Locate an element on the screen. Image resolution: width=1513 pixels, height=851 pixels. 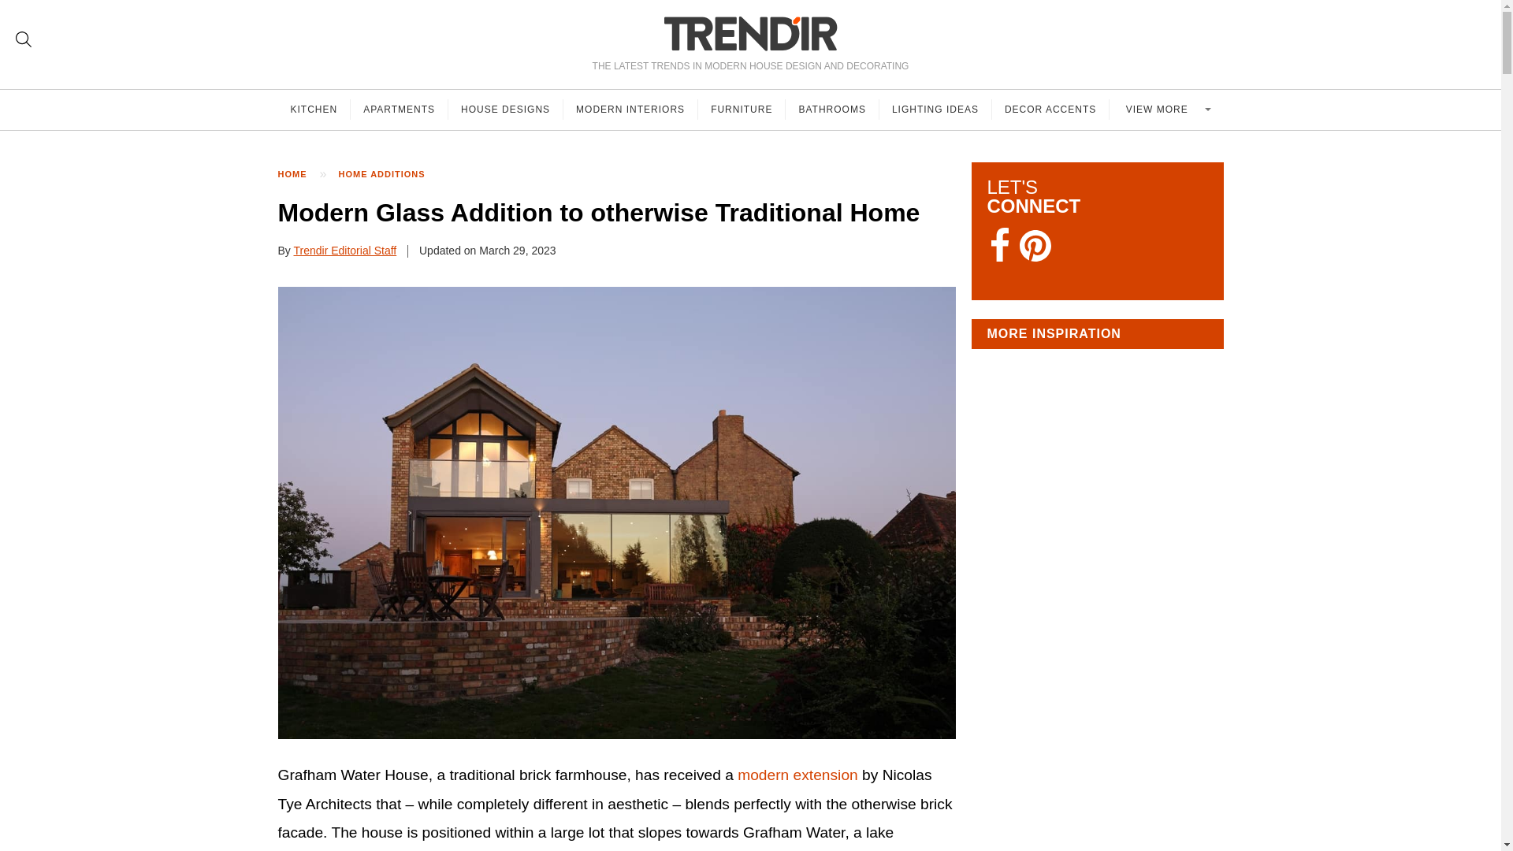
Home Additions is located at coordinates (390, 174).